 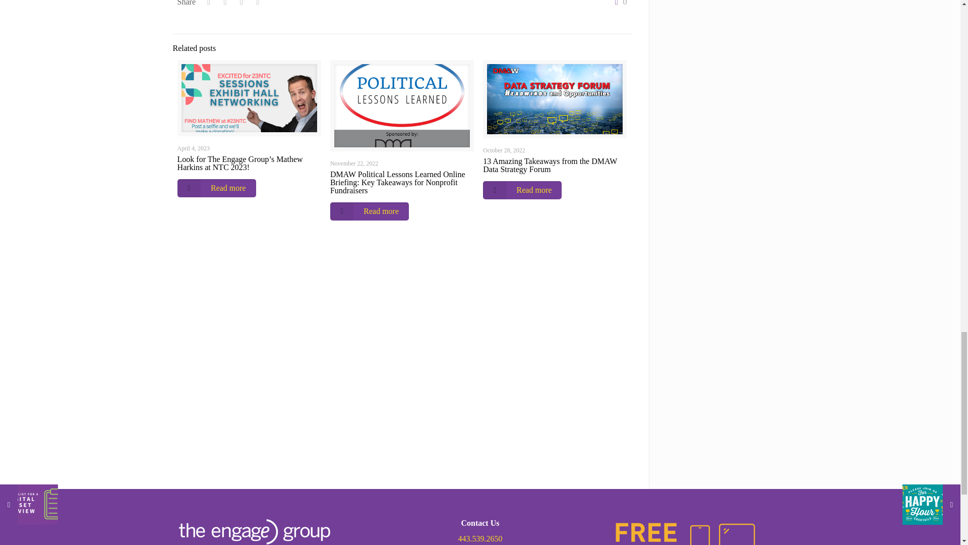 What do you see at coordinates (522, 190) in the screenshot?
I see `Read more` at bounding box center [522, 190].